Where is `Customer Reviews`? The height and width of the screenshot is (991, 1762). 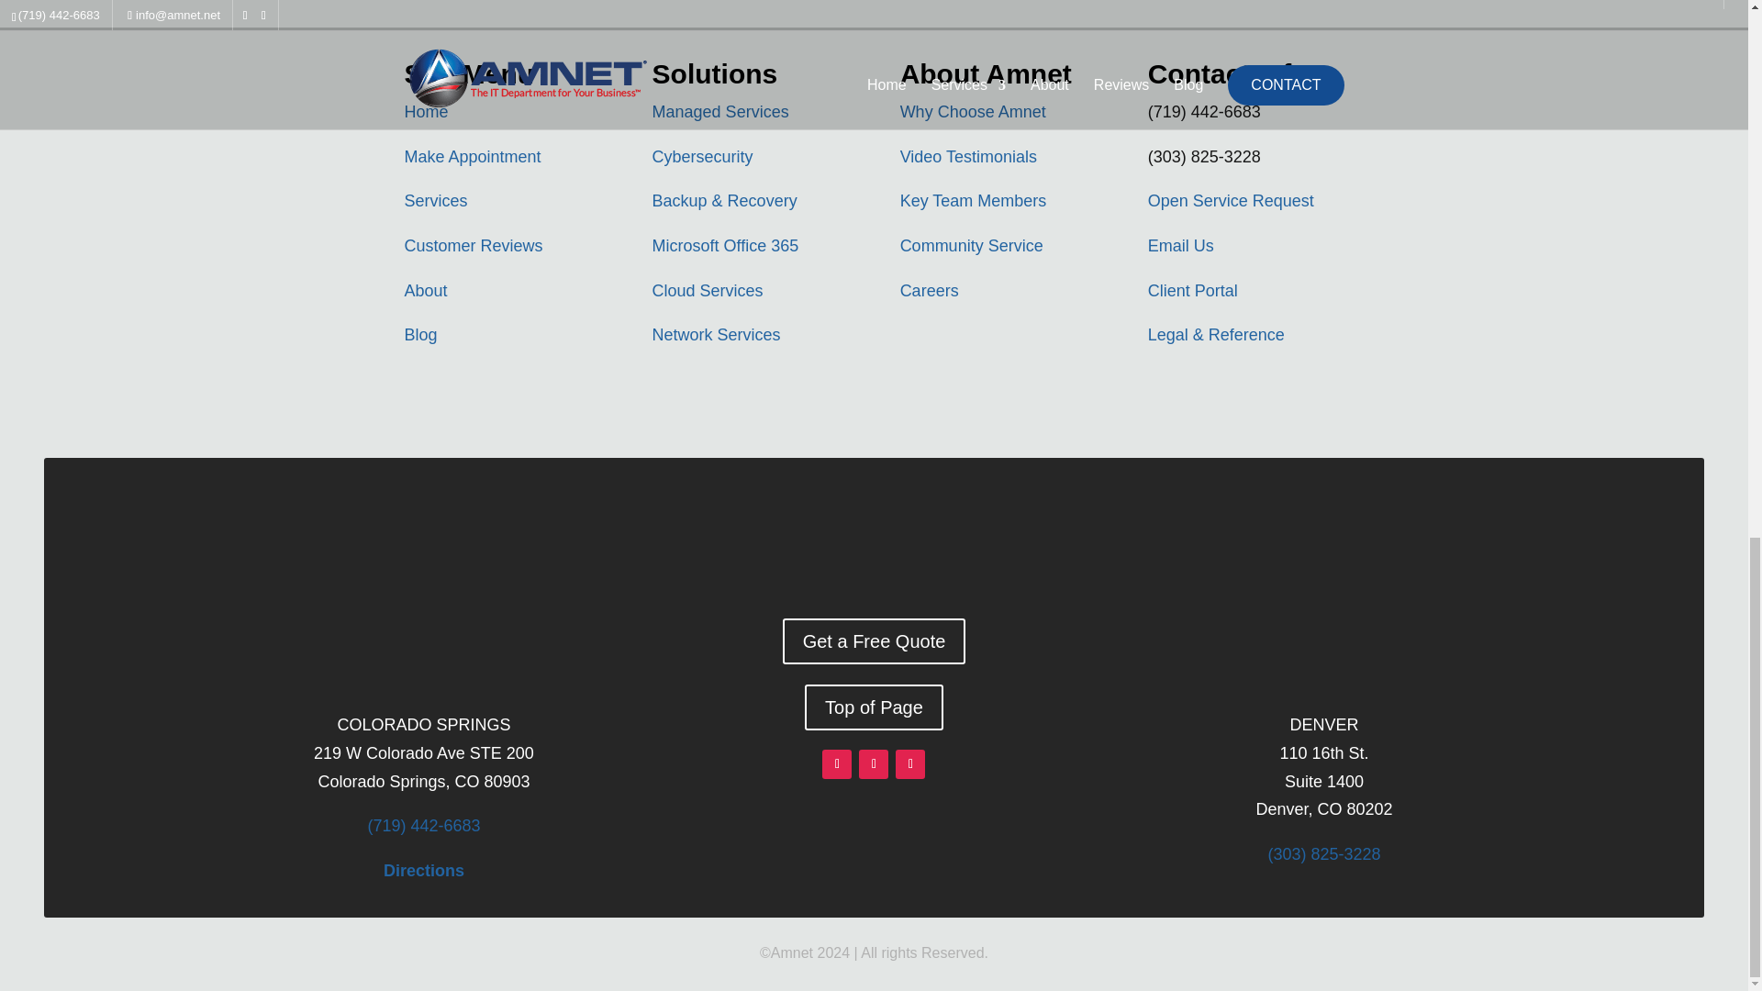 Customer Reviews is located at coordinates (473, 246).